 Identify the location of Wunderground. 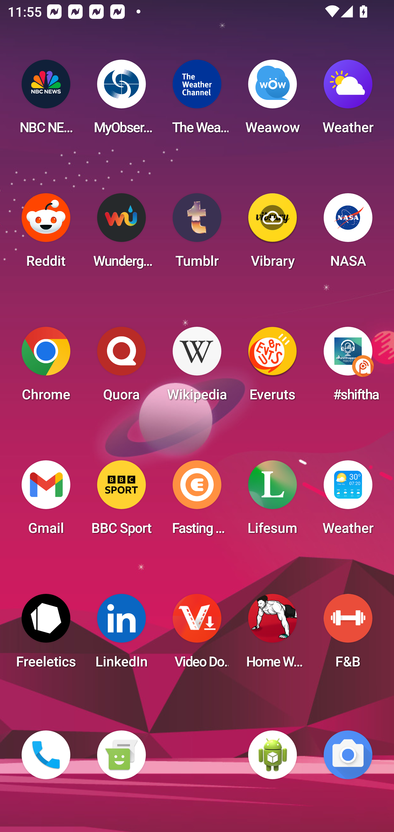
(121, 234).